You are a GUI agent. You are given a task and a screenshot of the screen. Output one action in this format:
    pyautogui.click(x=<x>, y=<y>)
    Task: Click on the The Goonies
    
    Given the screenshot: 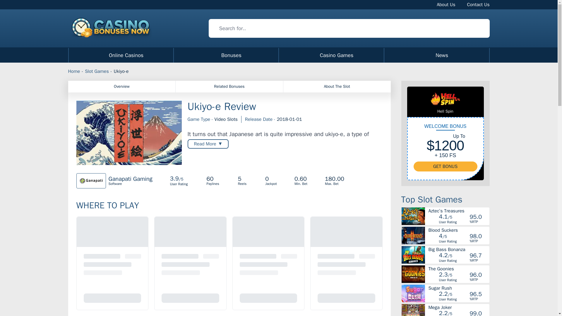 What is the action you would take?
    pyautogui.click(x=458, y=230)
    